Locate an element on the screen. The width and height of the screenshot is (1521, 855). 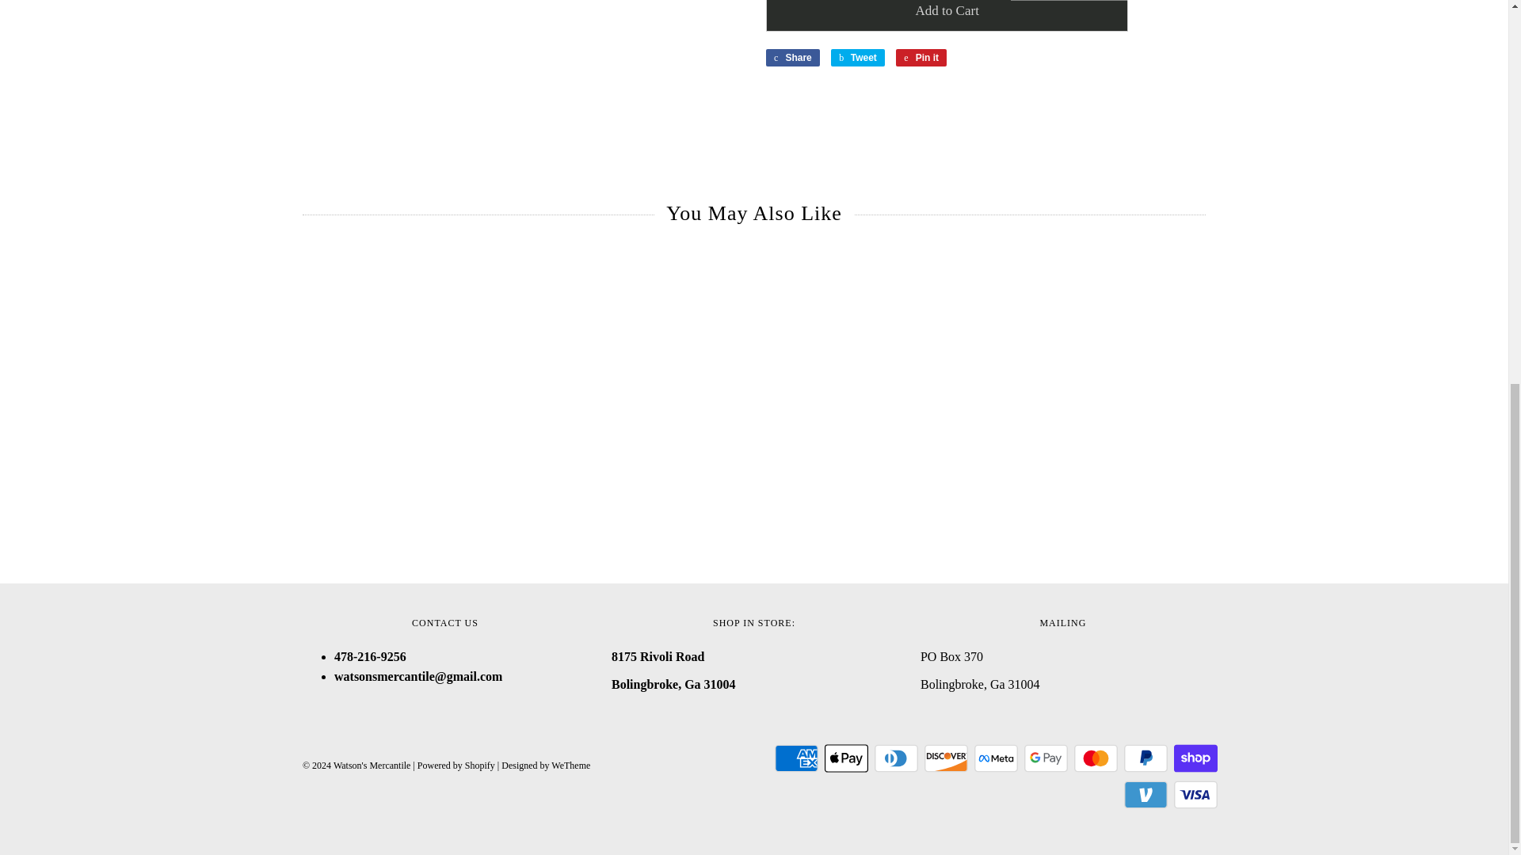
Google Pay is located at coordinates (1046, 758).